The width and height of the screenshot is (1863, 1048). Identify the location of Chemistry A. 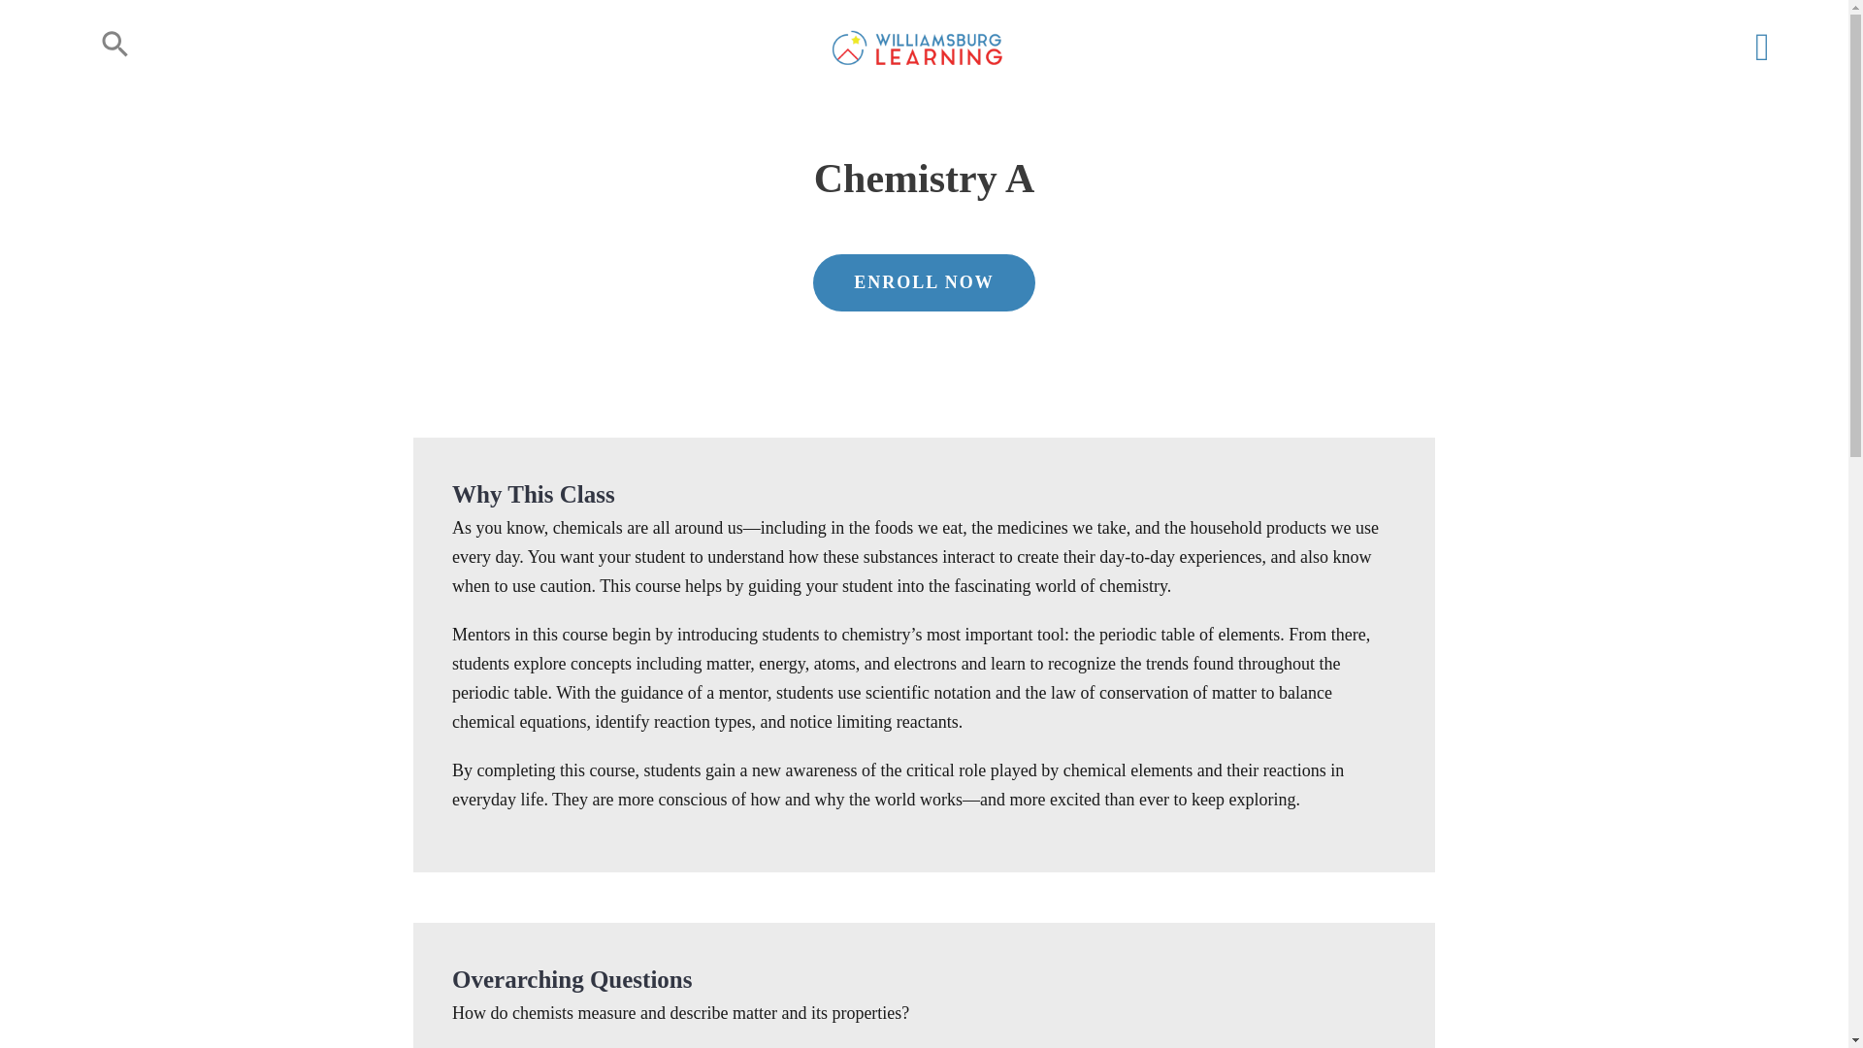
(924, 194).